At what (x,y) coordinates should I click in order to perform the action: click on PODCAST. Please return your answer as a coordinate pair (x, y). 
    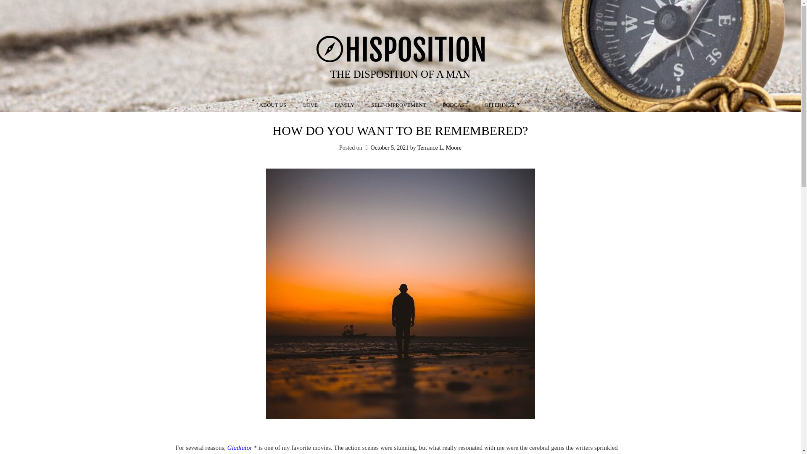
    Looking at the image, I should click on (455, 105).